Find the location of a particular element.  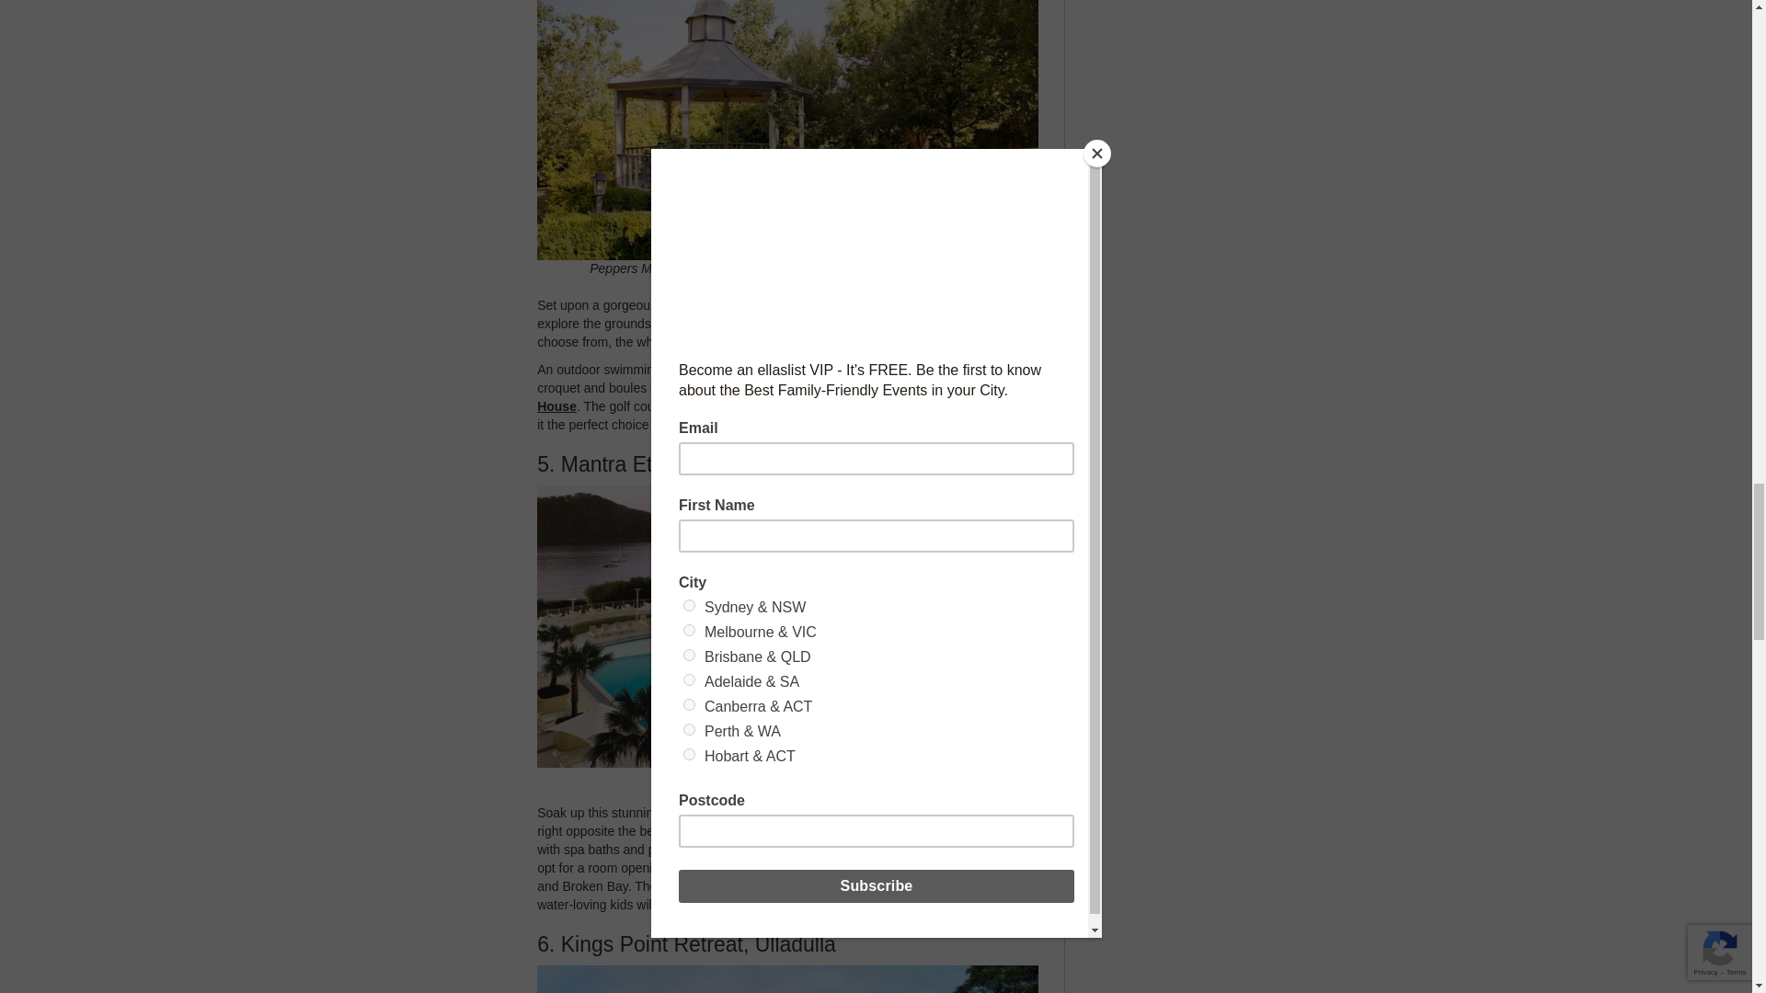

Mantra Ettalong is located at coordinates (730, 831).